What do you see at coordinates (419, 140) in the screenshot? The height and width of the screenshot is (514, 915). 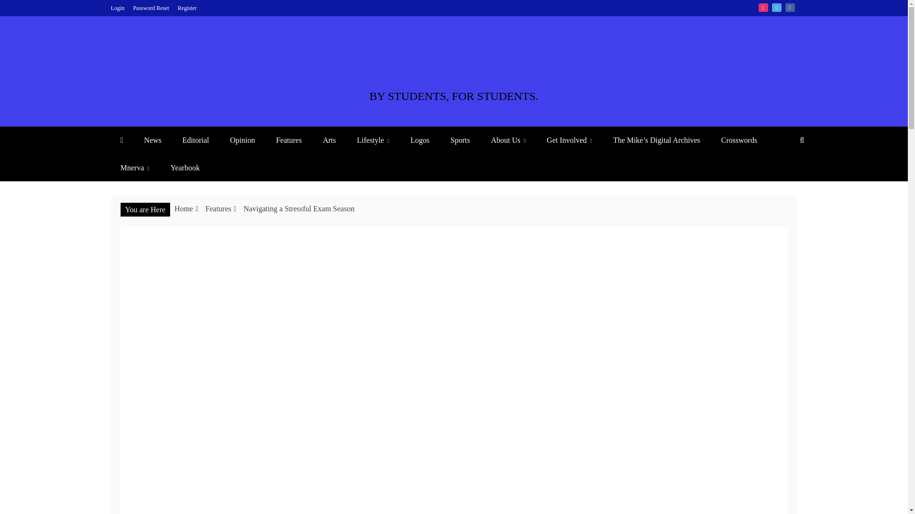 I see `Logos` at bounding box center [419, 140].